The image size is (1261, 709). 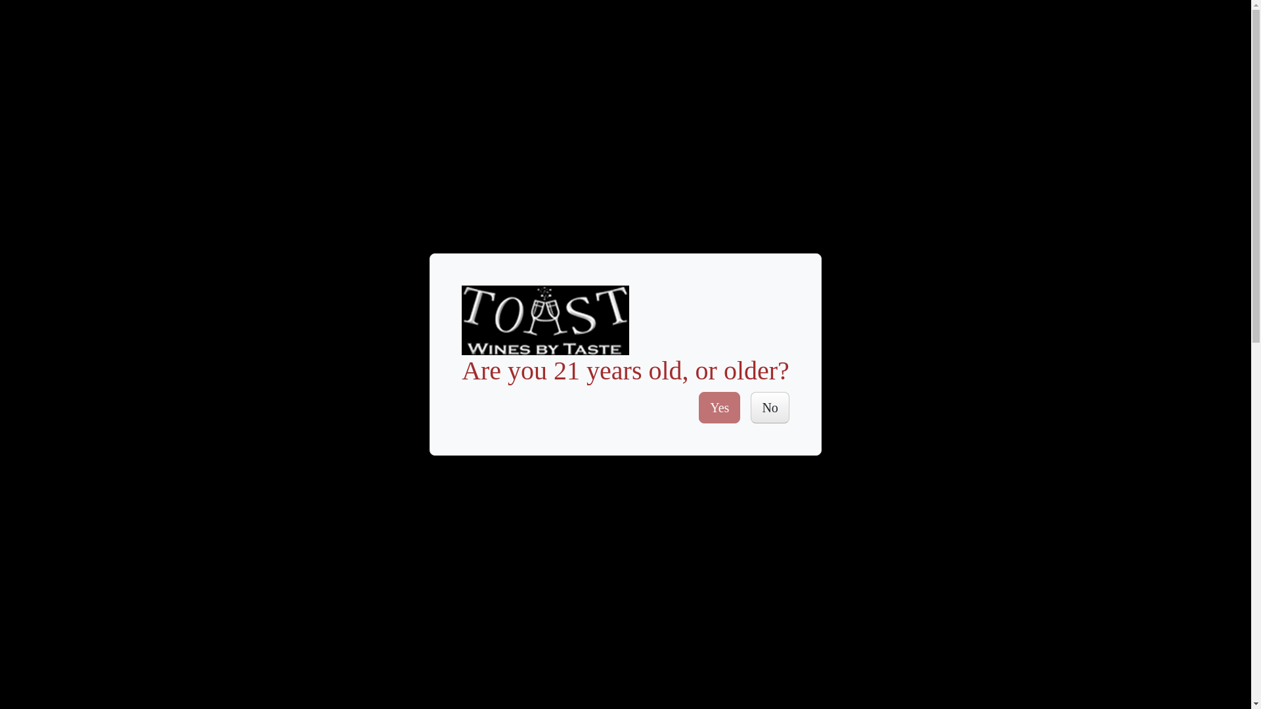 What do you see at coordinates (294, 613) in the screenshot?
I see `Sartarelli` at bounding box center [294, 613].